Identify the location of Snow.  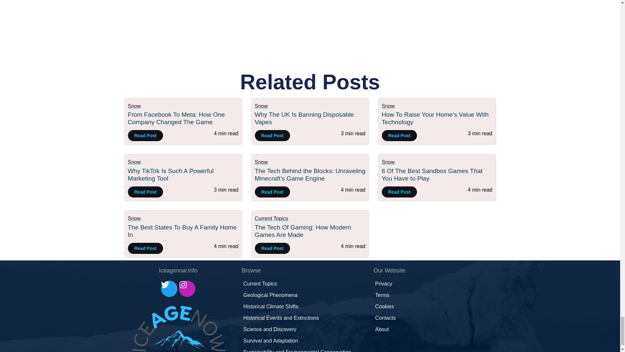
(261, 162).